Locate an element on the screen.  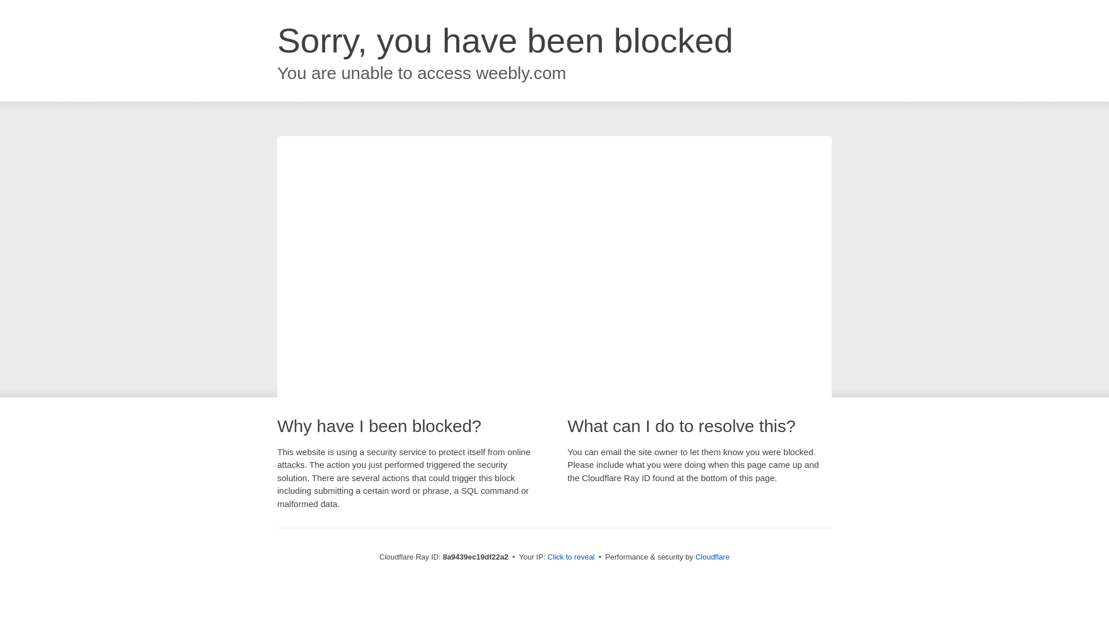
Cloudflare is located at coordinates (712, 557).